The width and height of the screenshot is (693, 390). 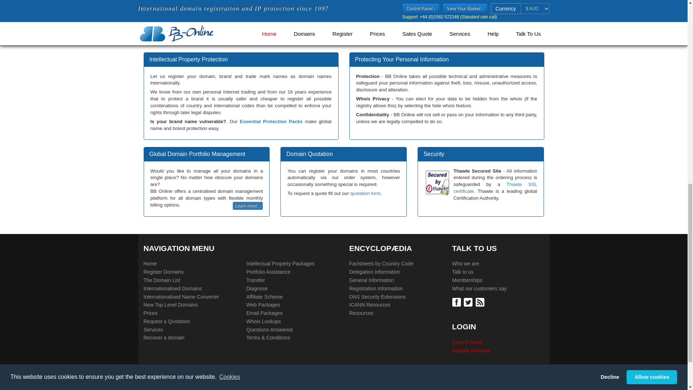 I want to click on International Domain Names, so click(x=150, y=264).